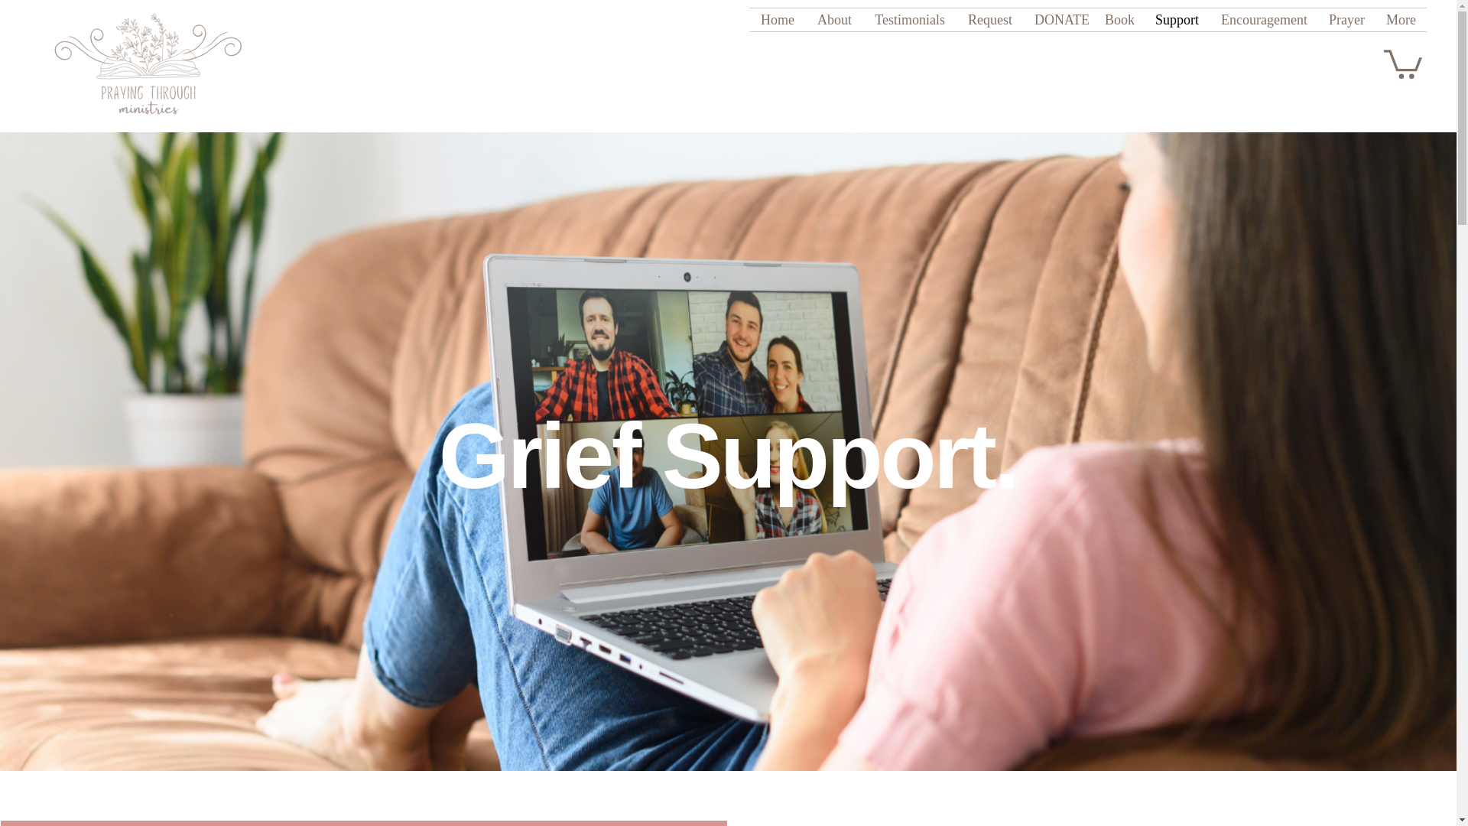  What do you see at coordinates (1263, 20) in the screenshot?
I see `Encouragement` at bounding box center [1263, 20].